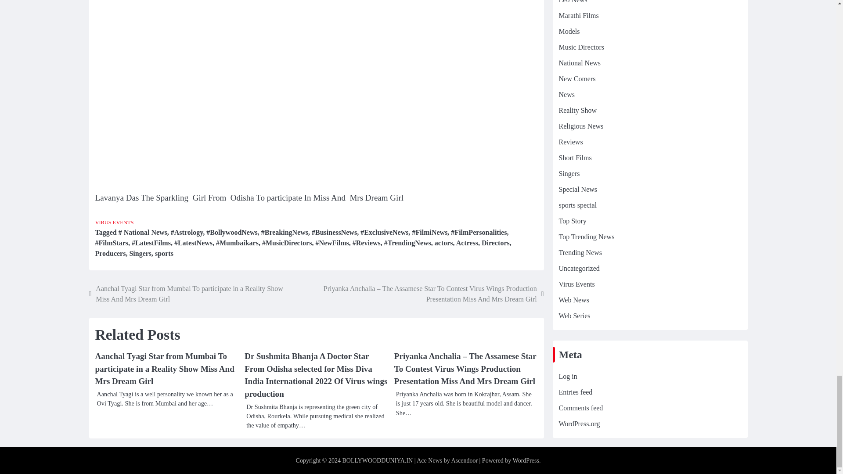 This screenshot has width=843, height=474. I want to click on Producers, so click(110, 254).